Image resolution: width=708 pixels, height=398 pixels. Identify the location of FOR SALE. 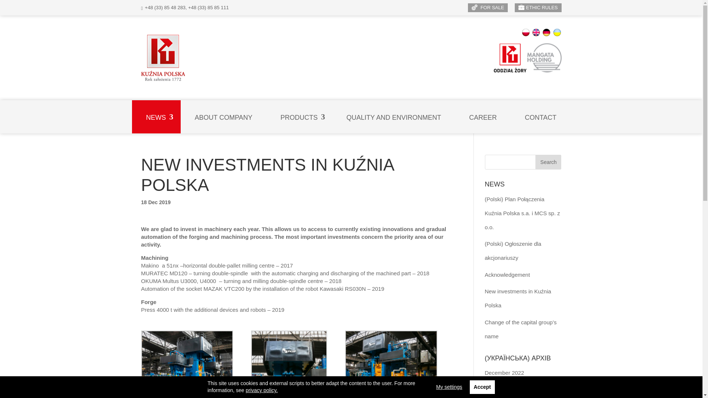
(487, 7).